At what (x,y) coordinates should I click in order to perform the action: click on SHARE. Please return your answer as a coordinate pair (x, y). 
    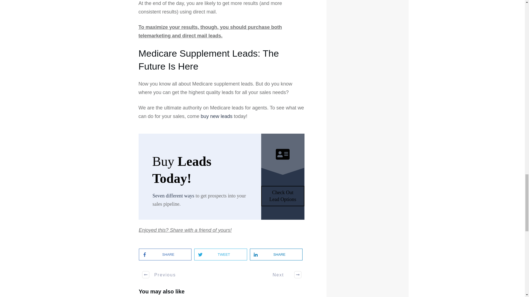
    Looking at the image, I should click on (274, 255).